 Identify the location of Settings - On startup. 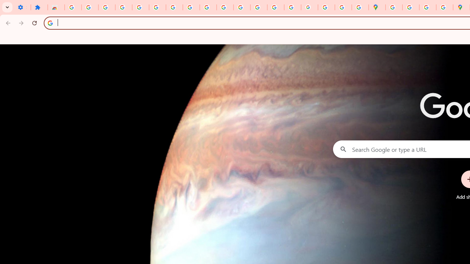
(22, 7).